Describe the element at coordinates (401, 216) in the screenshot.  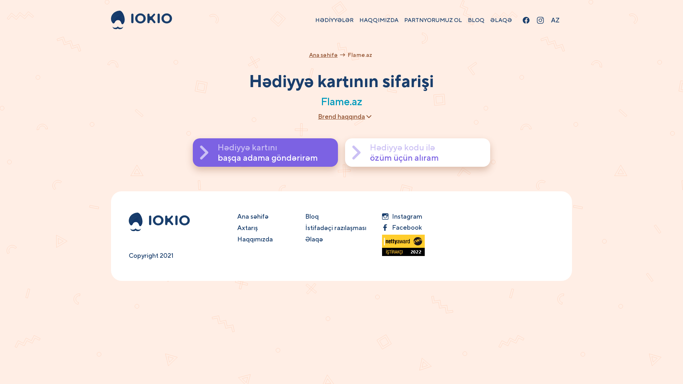
I see `Instagram` at that location.